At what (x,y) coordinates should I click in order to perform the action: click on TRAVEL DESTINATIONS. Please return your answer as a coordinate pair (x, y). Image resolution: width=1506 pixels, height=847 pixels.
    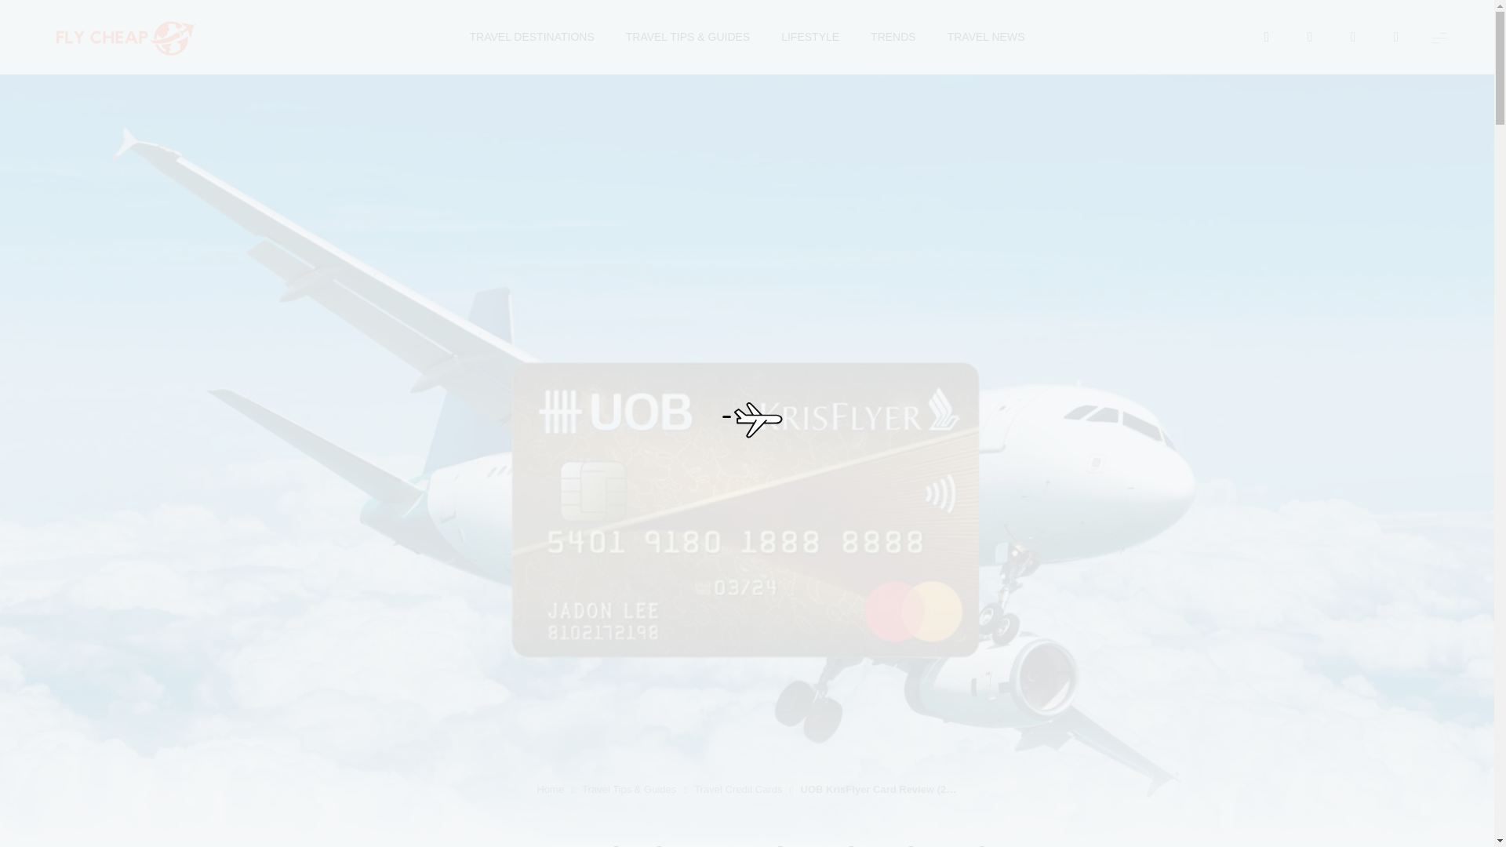
    Looking at the image, I should click on (532, 38).